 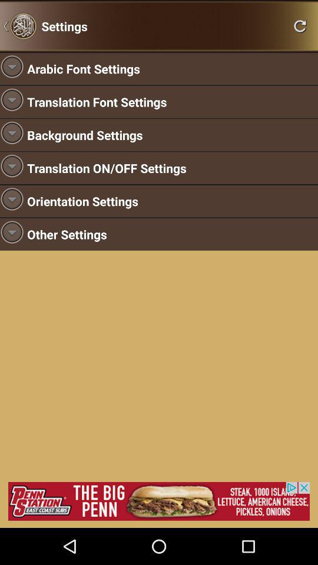 What do you see at coordinates (300, 26) in the screenshot?
I see `refresh` at bounding box center [300, 26].